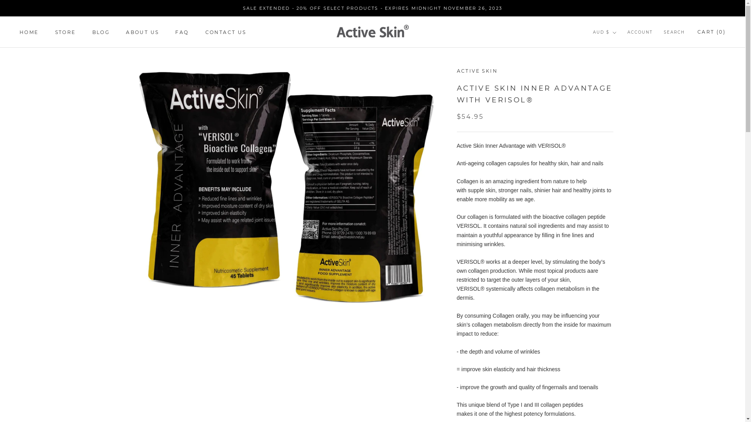  What do you see at coordinates (182, 32) in the screenshot?
I see `FAQ
FAQ` at bounding box center [182, 32].